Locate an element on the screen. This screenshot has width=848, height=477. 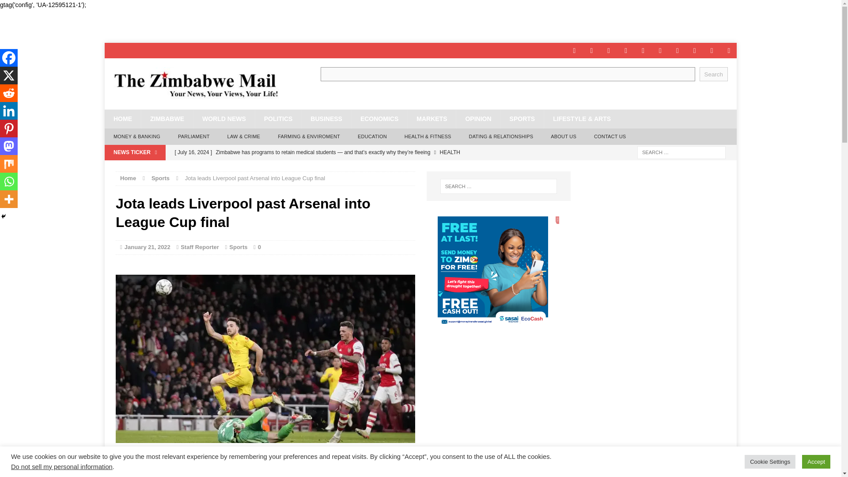
HOME is located at coordinates (122, 119).